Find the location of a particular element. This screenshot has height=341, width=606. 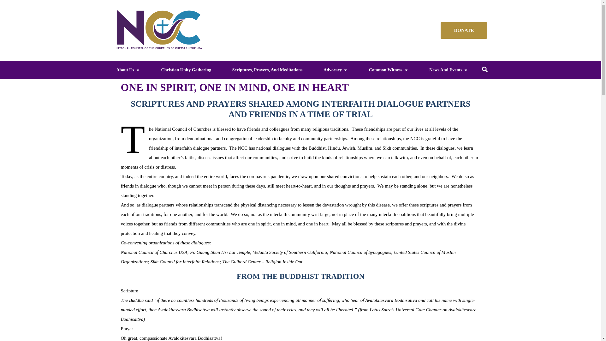

Advocacy is located at coordinates (333, 70).